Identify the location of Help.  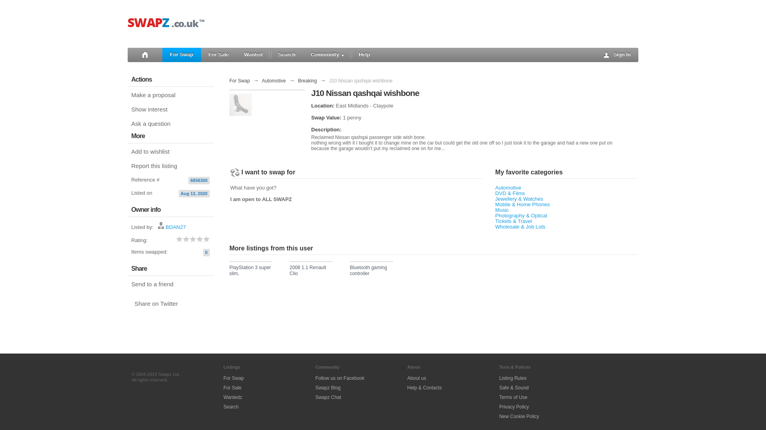
(364, 55).